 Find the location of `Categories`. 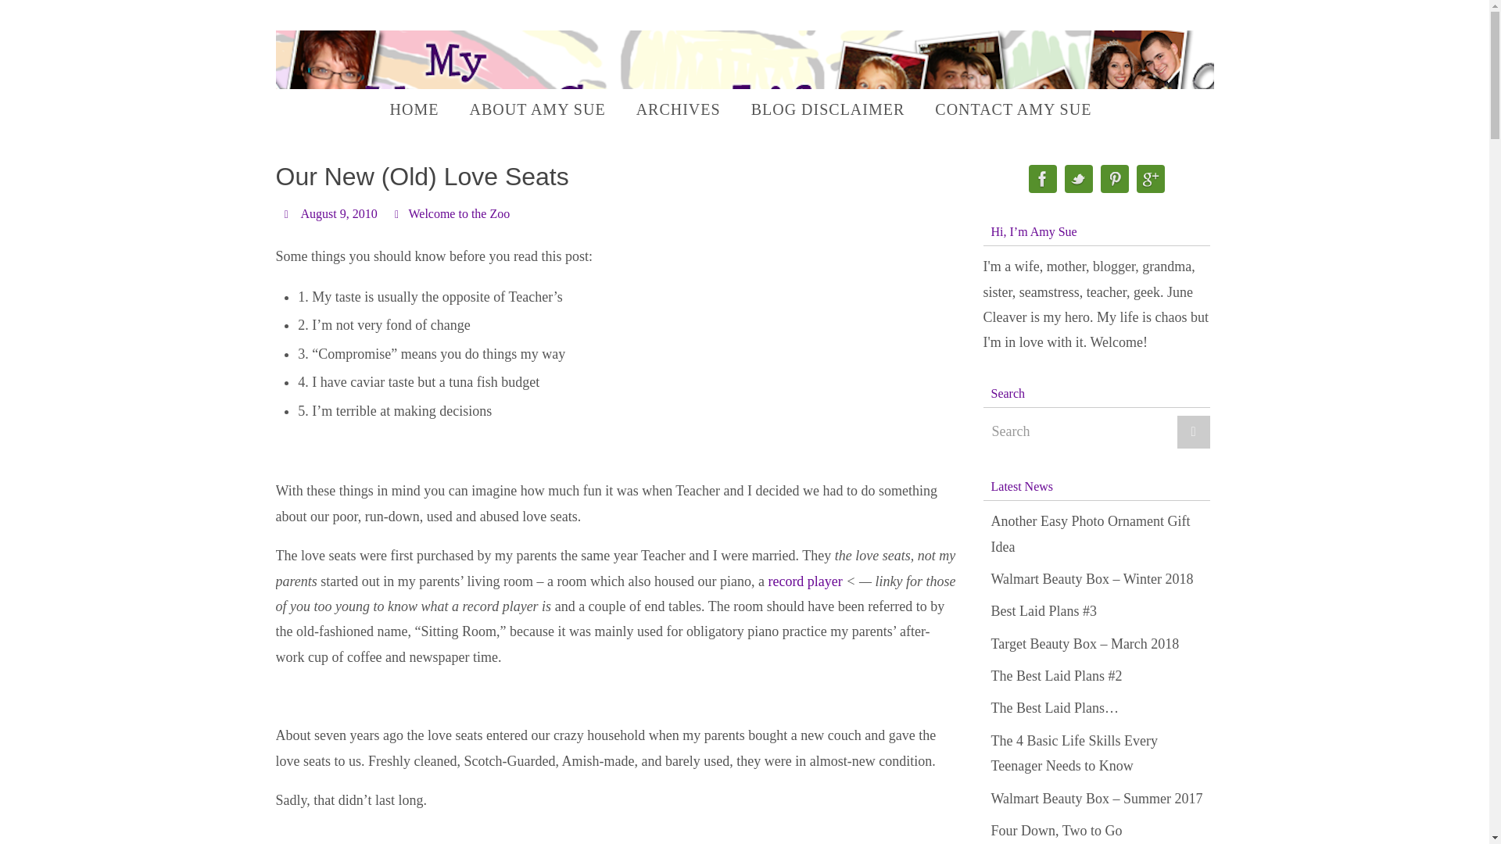

Categories is located at coordinates (399, 213).